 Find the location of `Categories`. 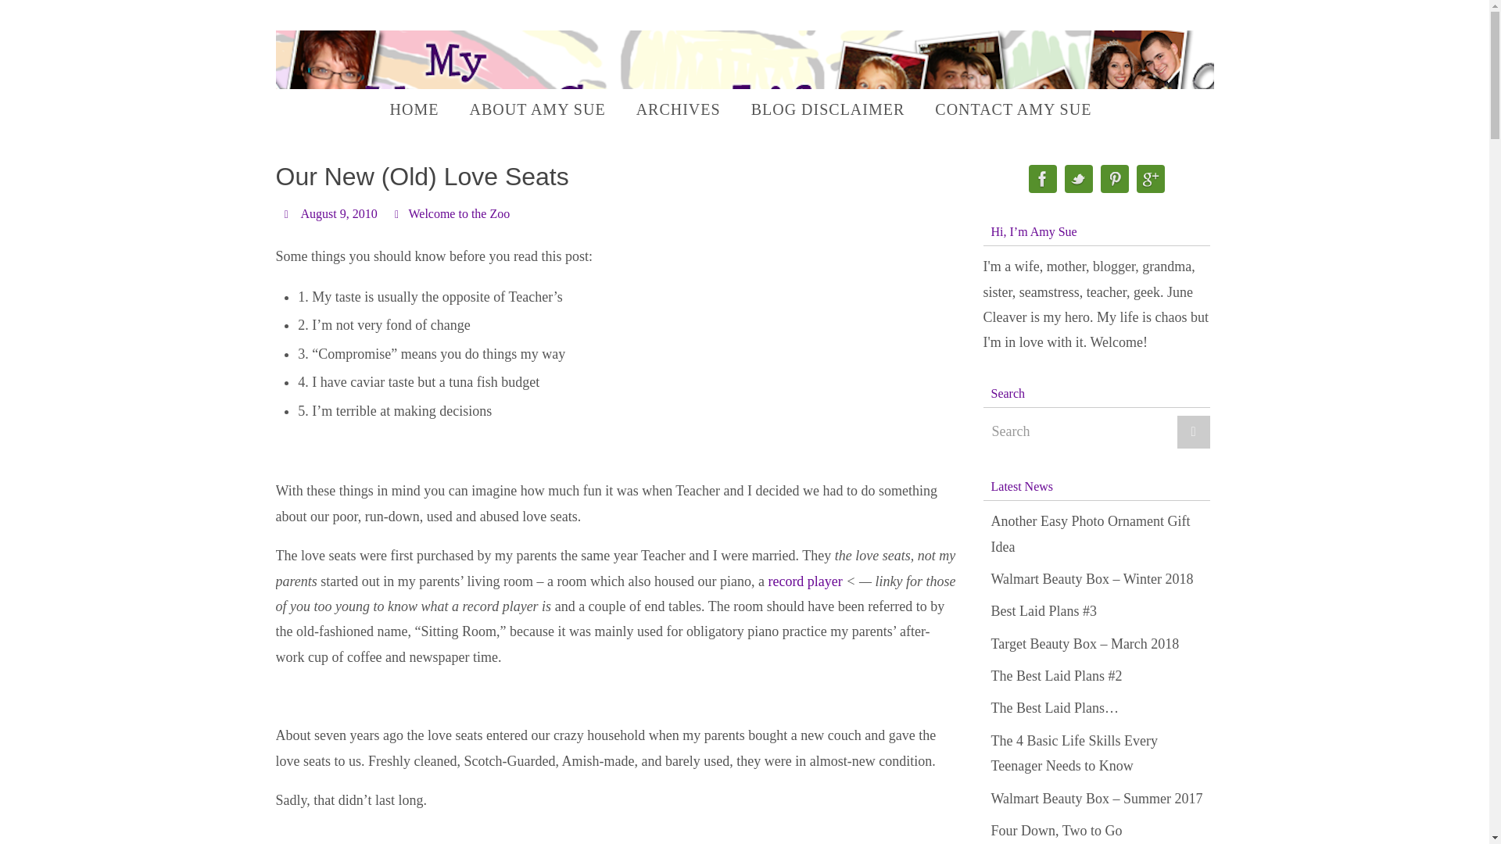

Categories is located at coordinates (399, 213).